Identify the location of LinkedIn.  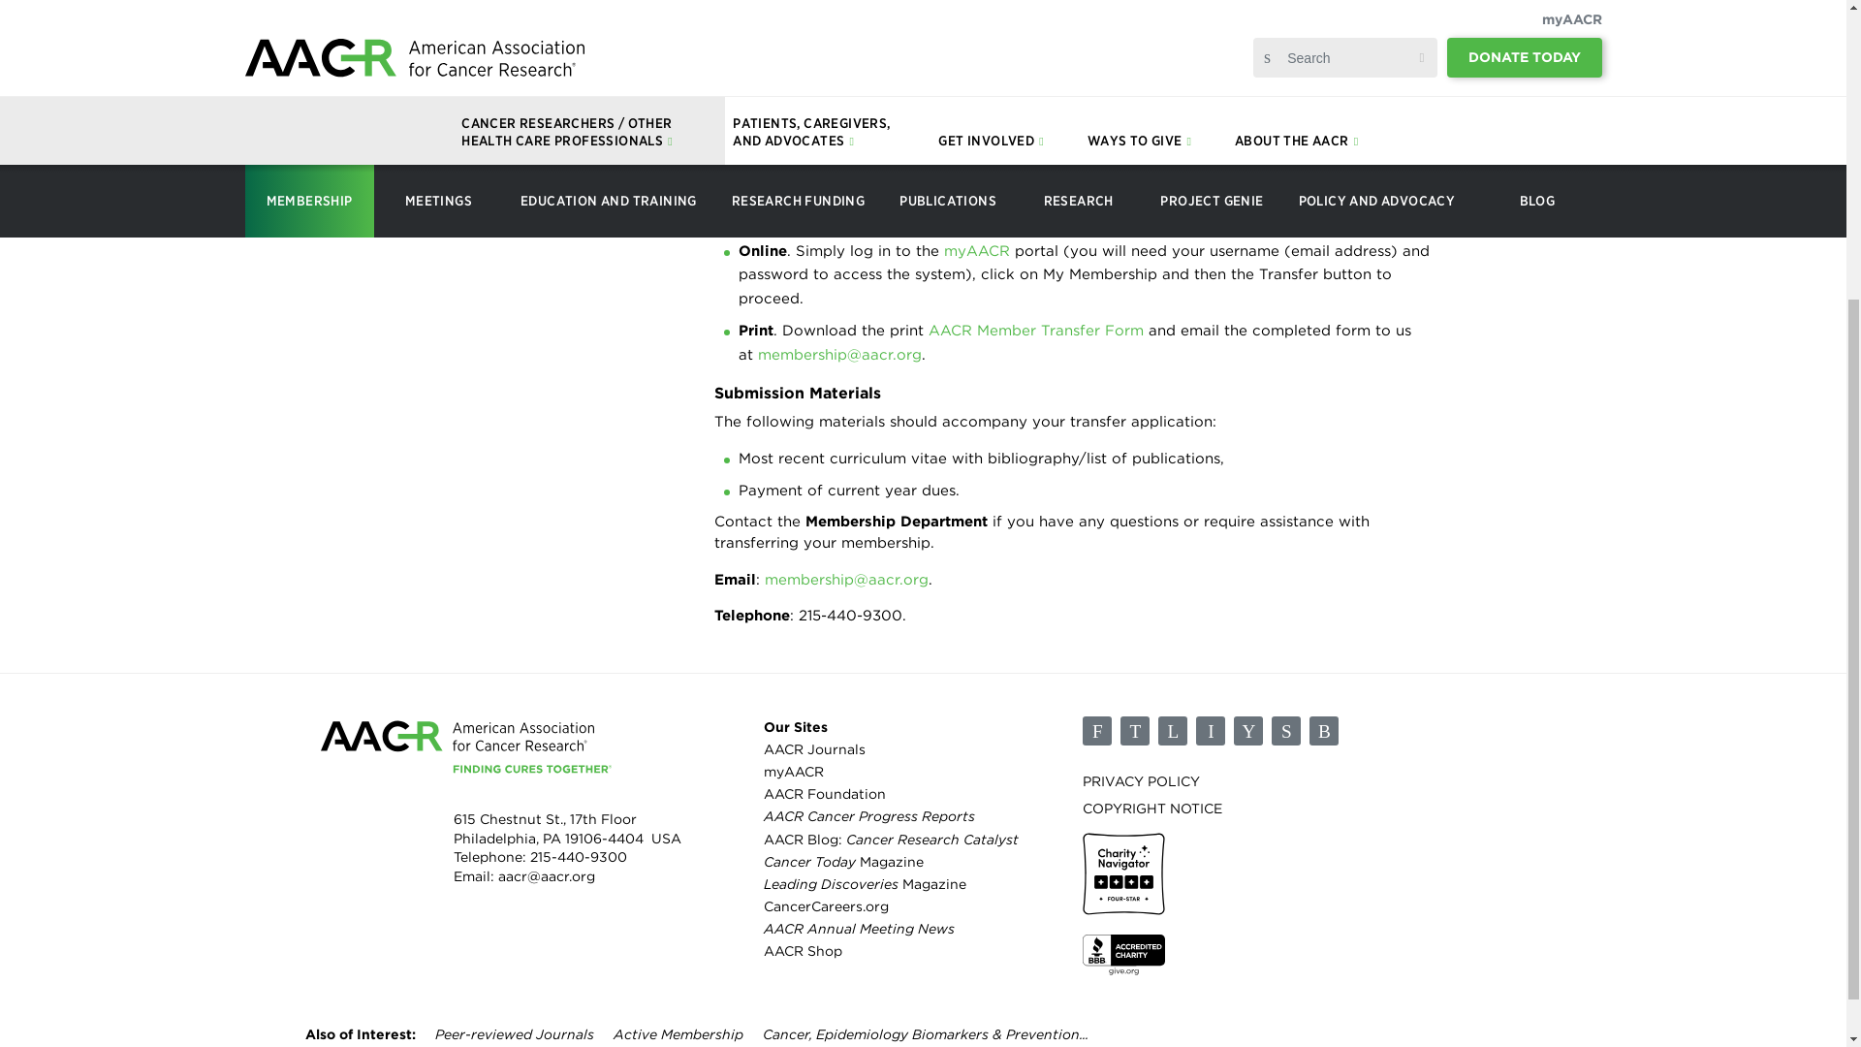
(1172, 730).